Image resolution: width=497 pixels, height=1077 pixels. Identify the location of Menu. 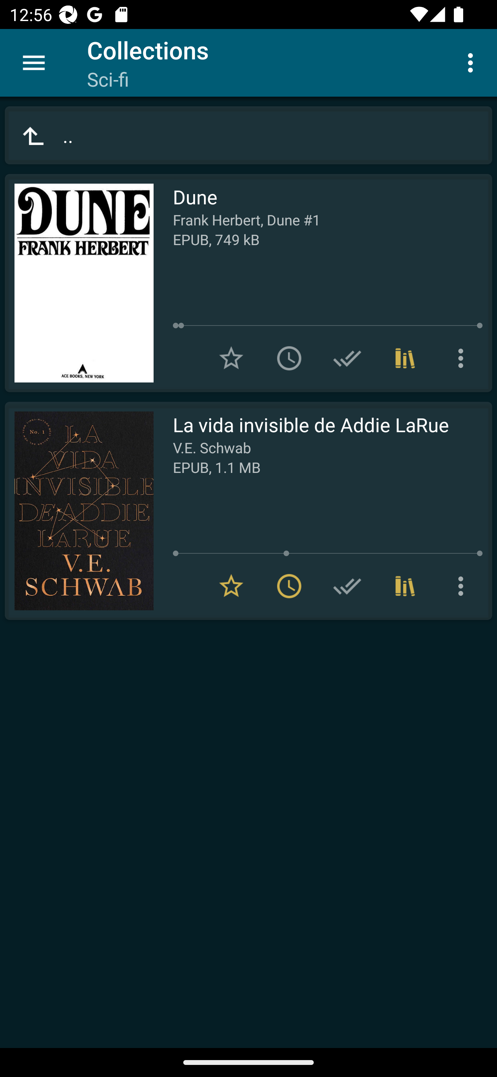
(34, 63).